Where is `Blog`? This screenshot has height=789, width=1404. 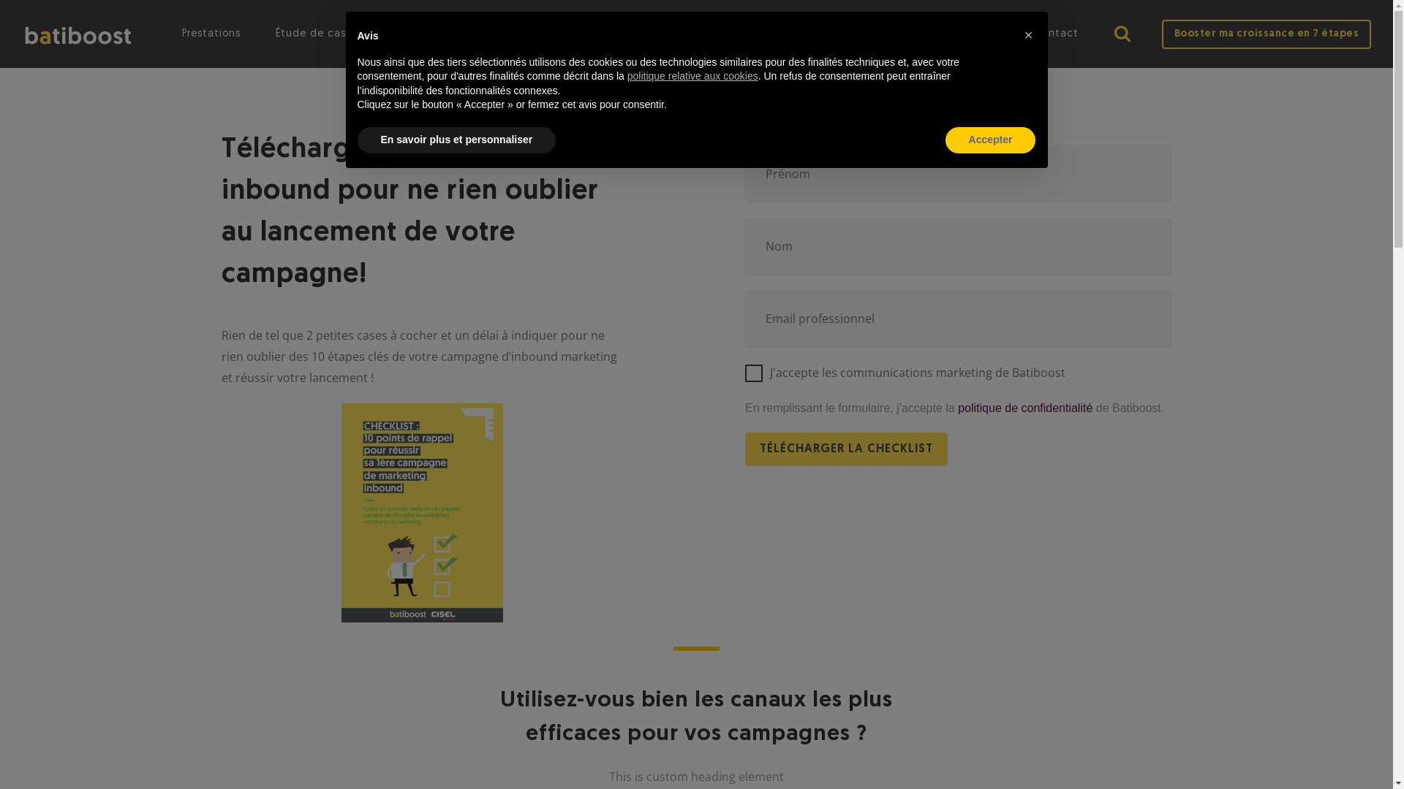
Blog is located at coordinates (562, 34).